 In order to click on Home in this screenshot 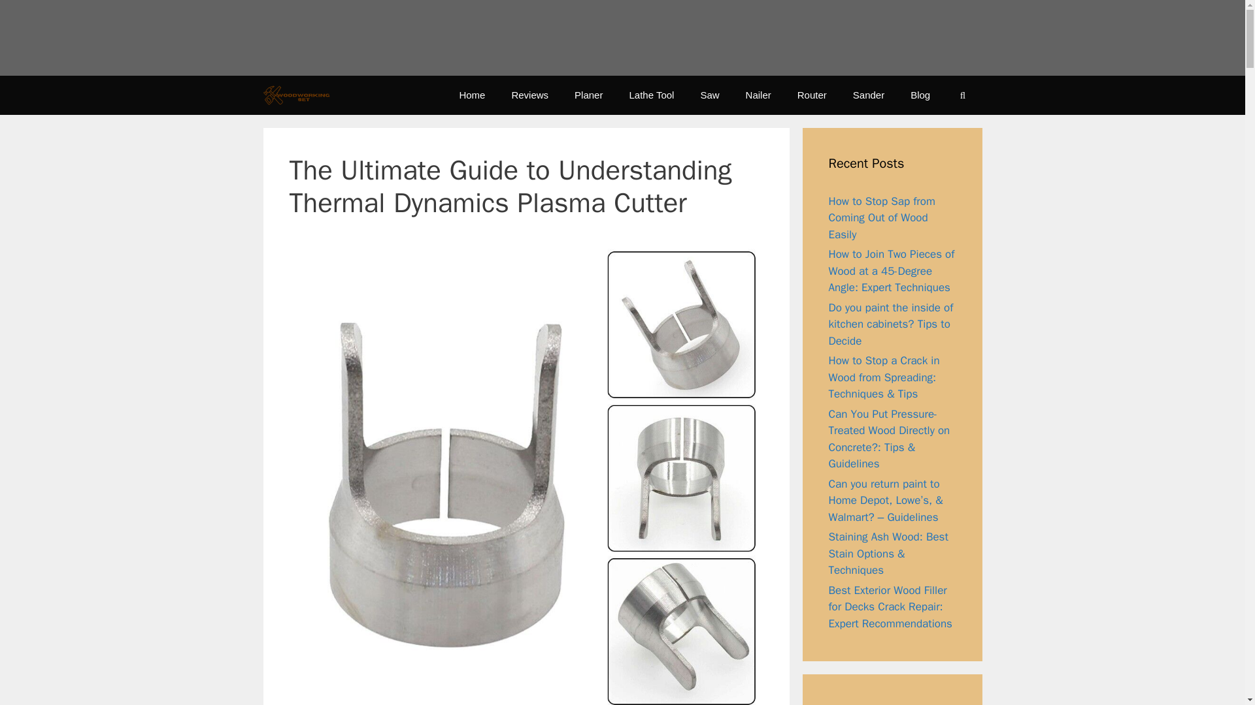, I will do `click(472, 95)`.